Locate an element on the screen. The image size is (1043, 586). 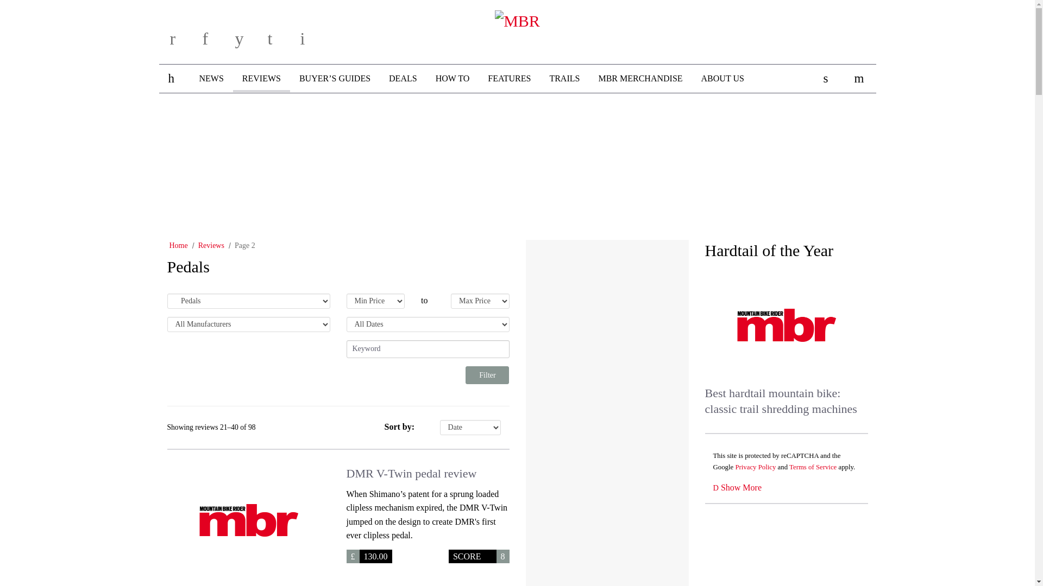
MBR MERCHANDISE is located at coordinates (640, 78).